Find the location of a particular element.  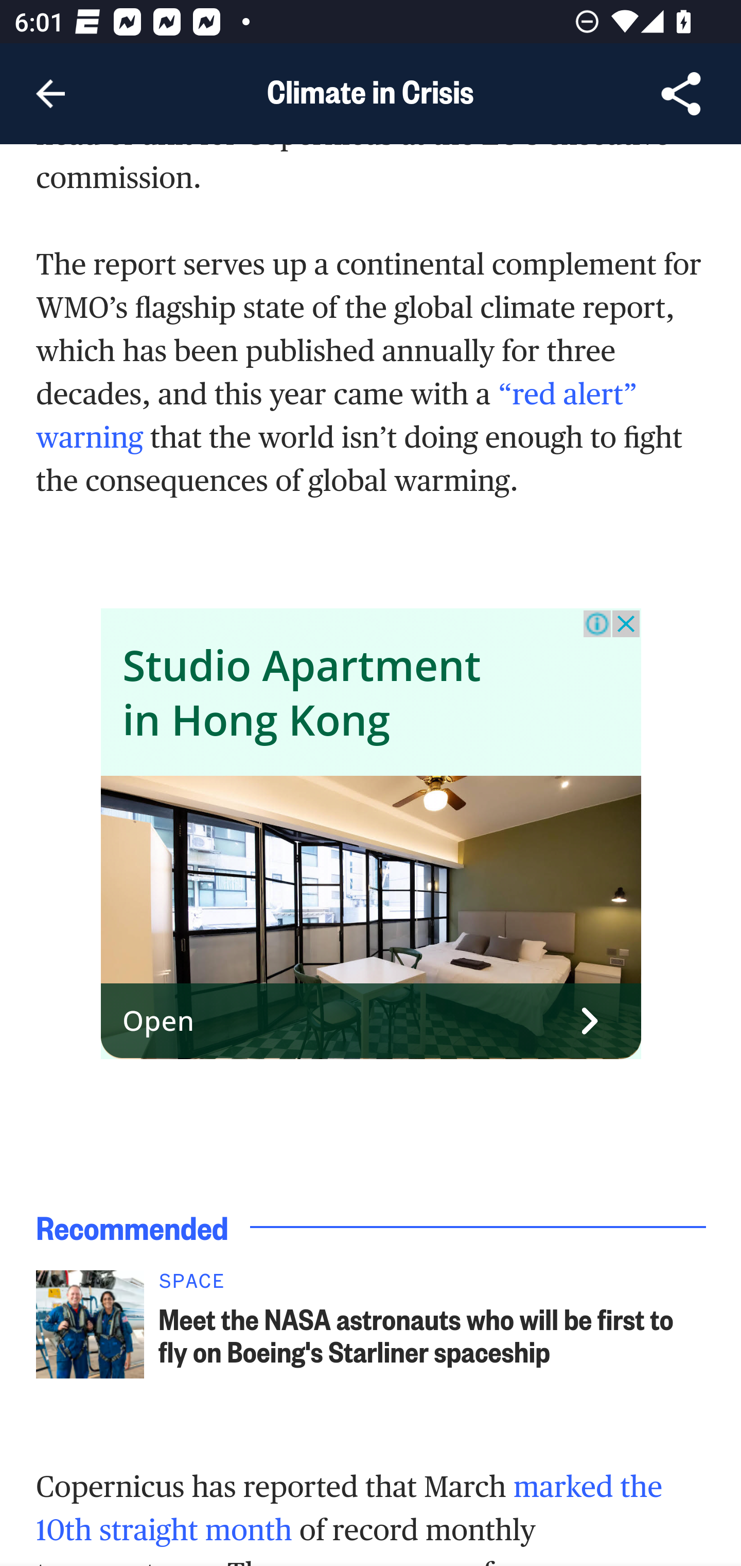

apartments-inner2 is located at coordinates (372, 918).